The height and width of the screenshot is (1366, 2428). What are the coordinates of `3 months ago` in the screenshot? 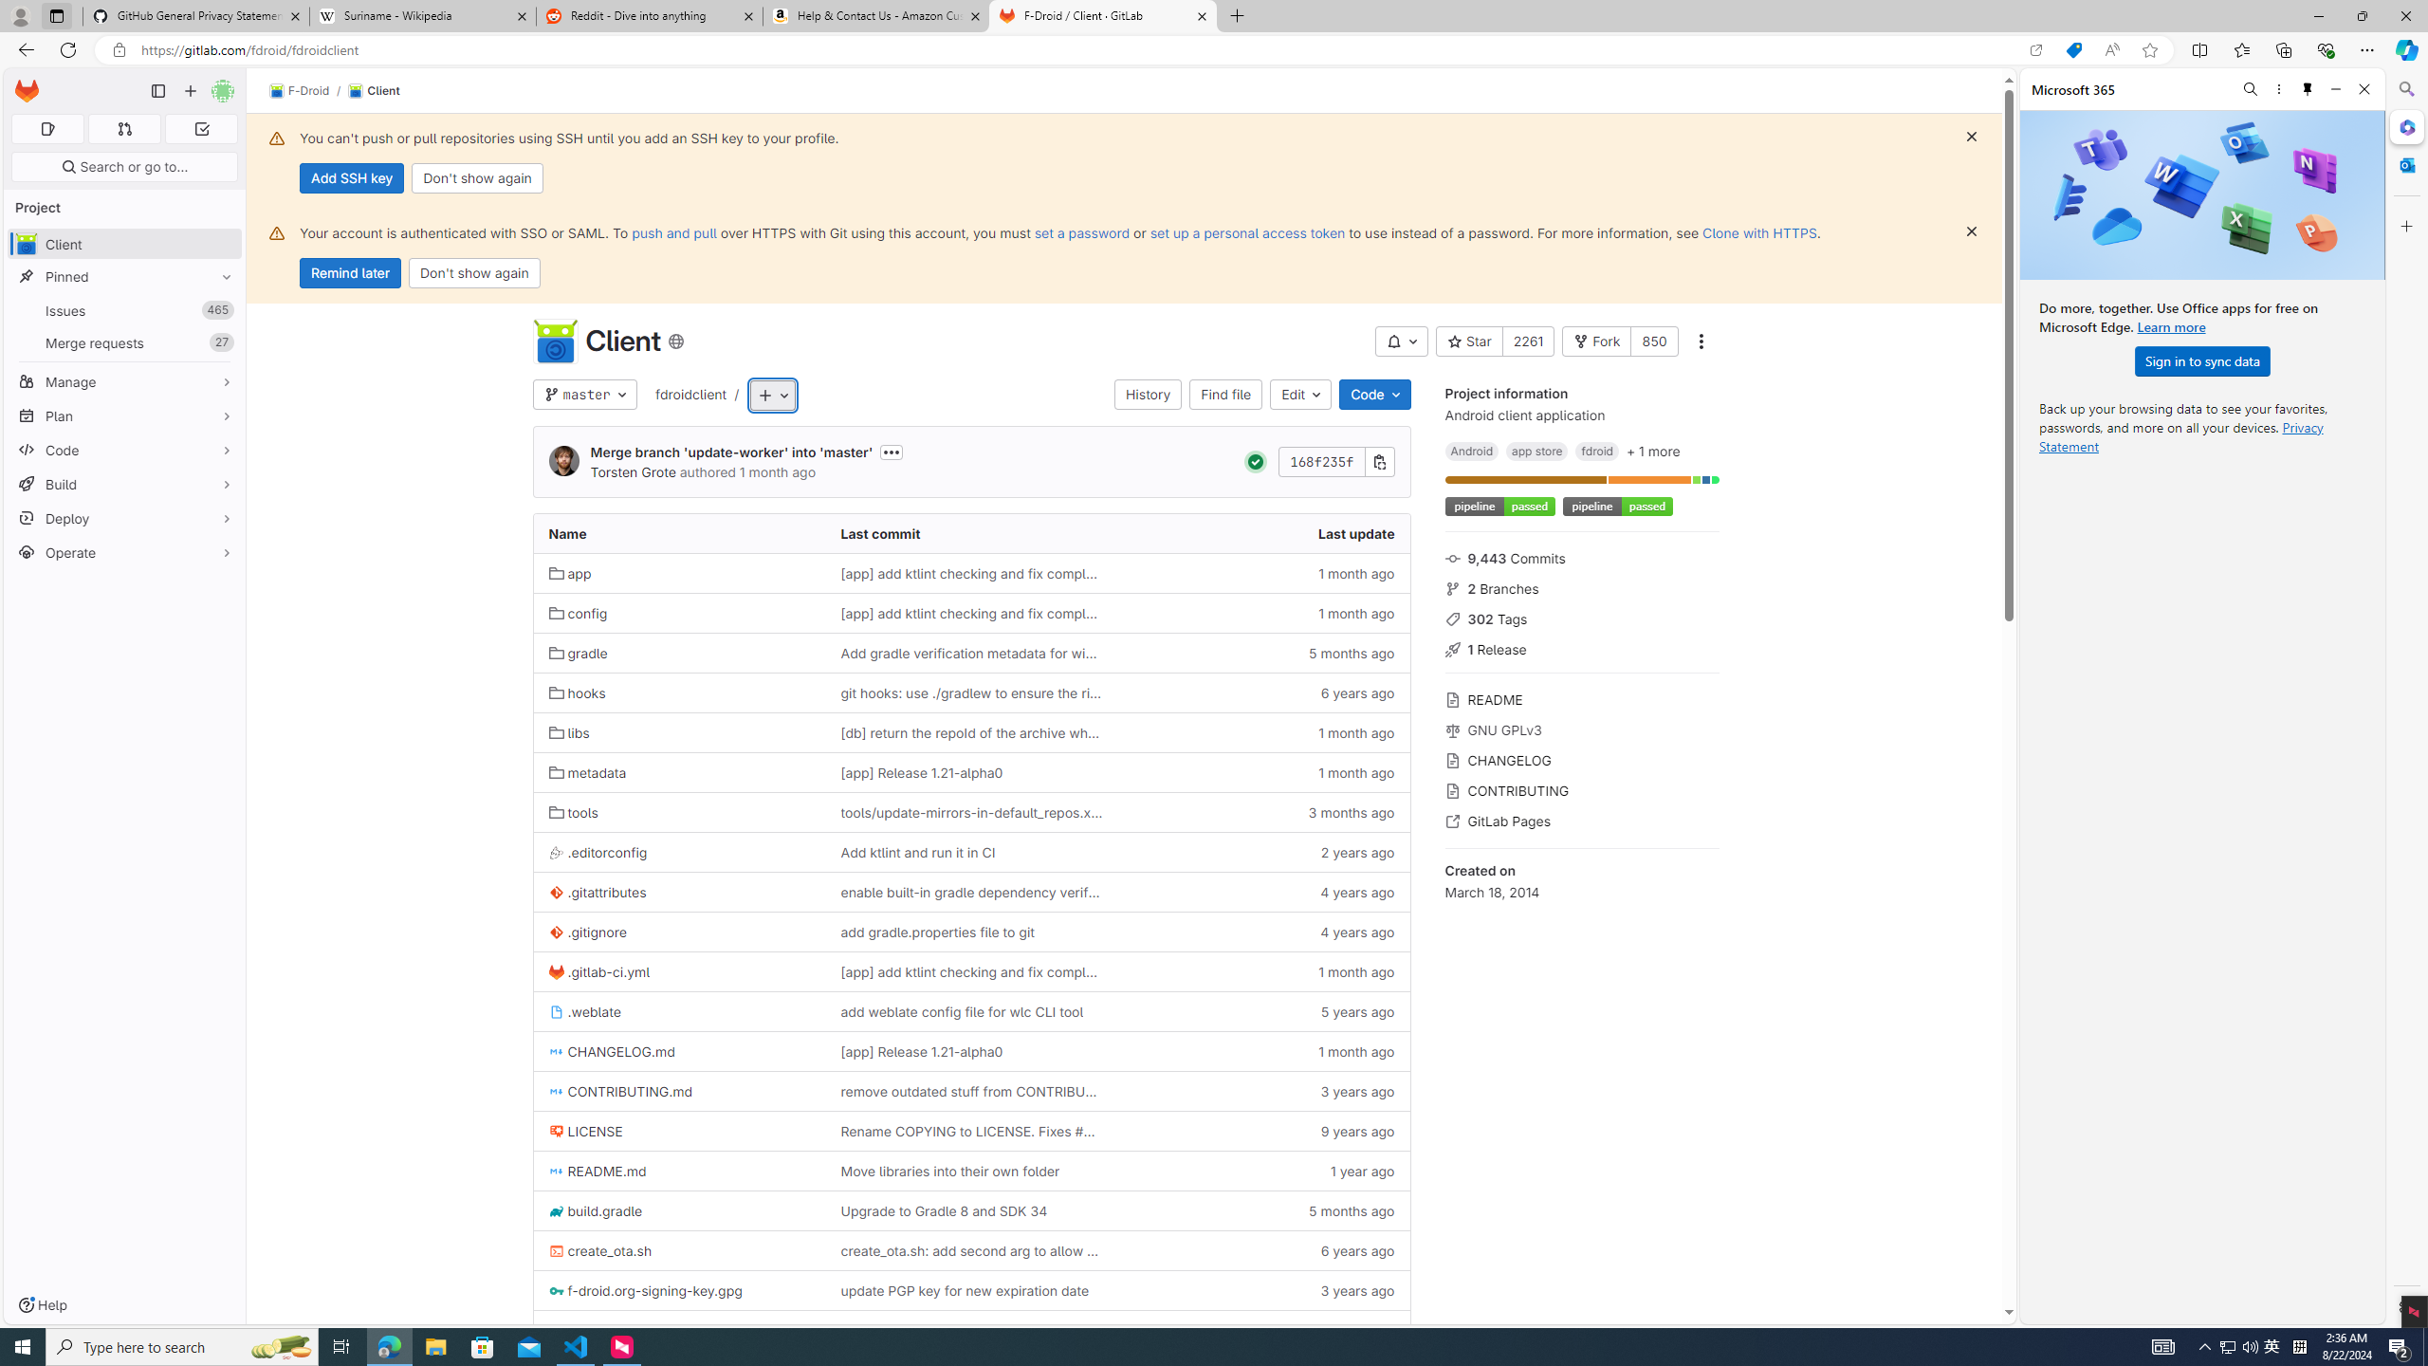 It's located at (1263, 812).